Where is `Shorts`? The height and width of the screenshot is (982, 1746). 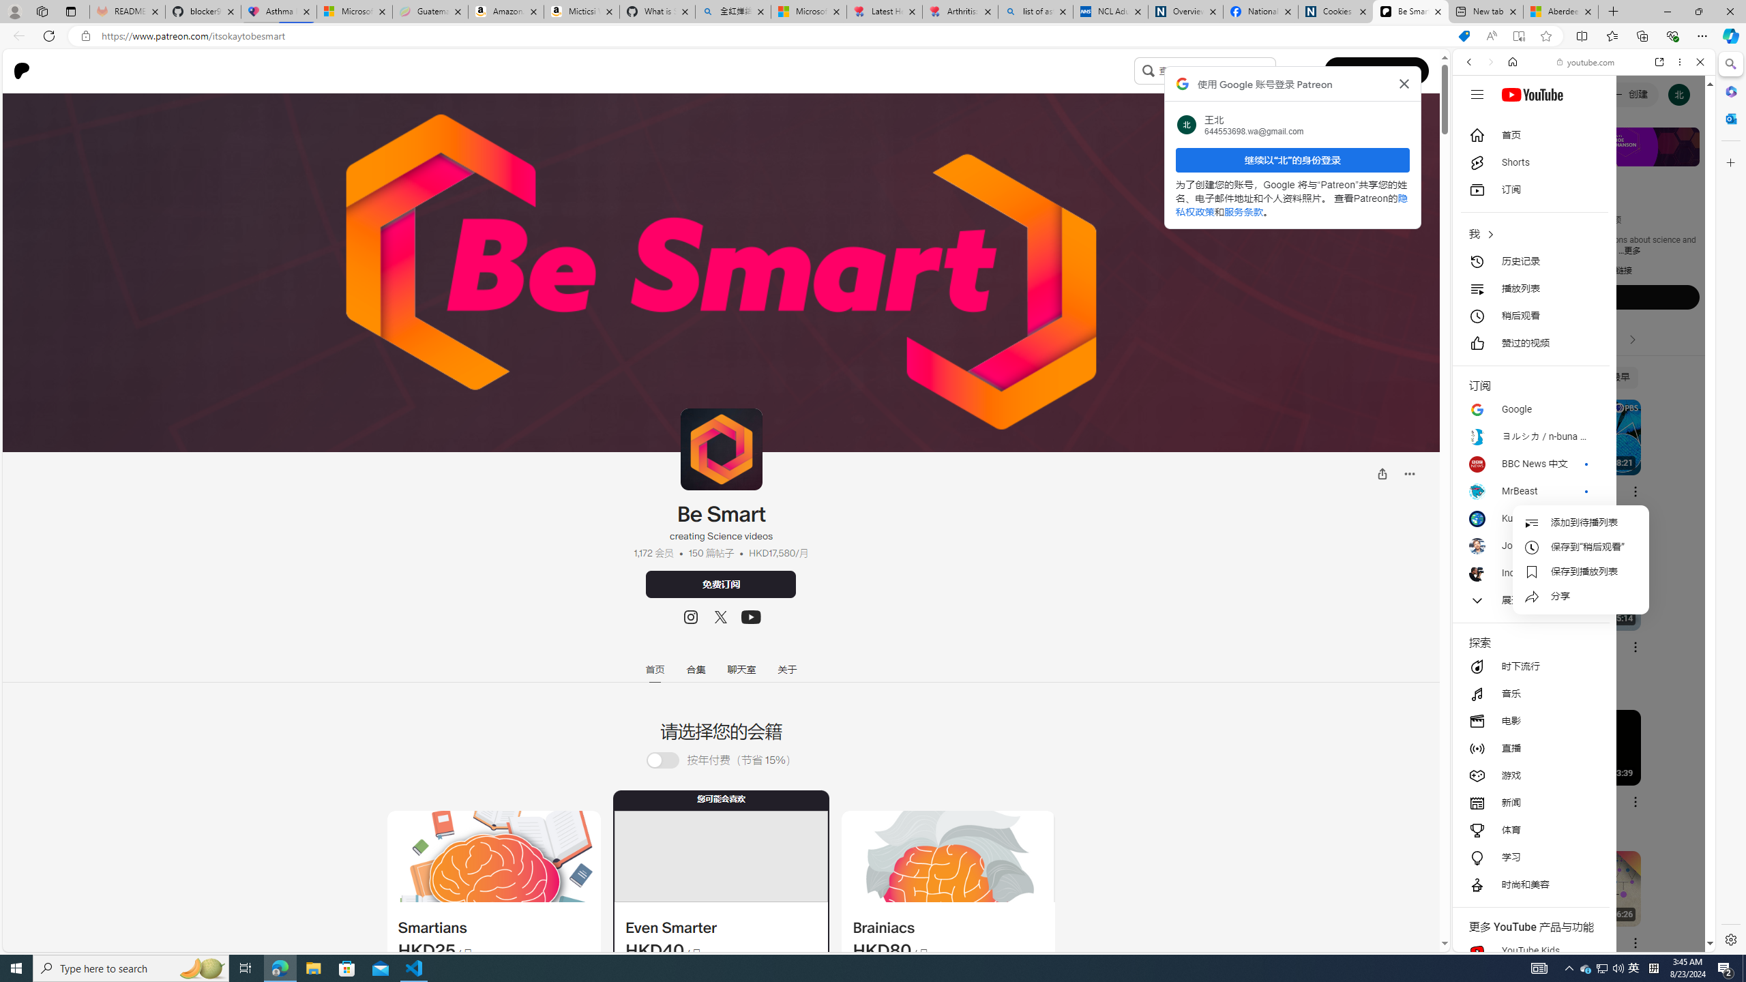
Shorts is located at coordinates (1621, 340).